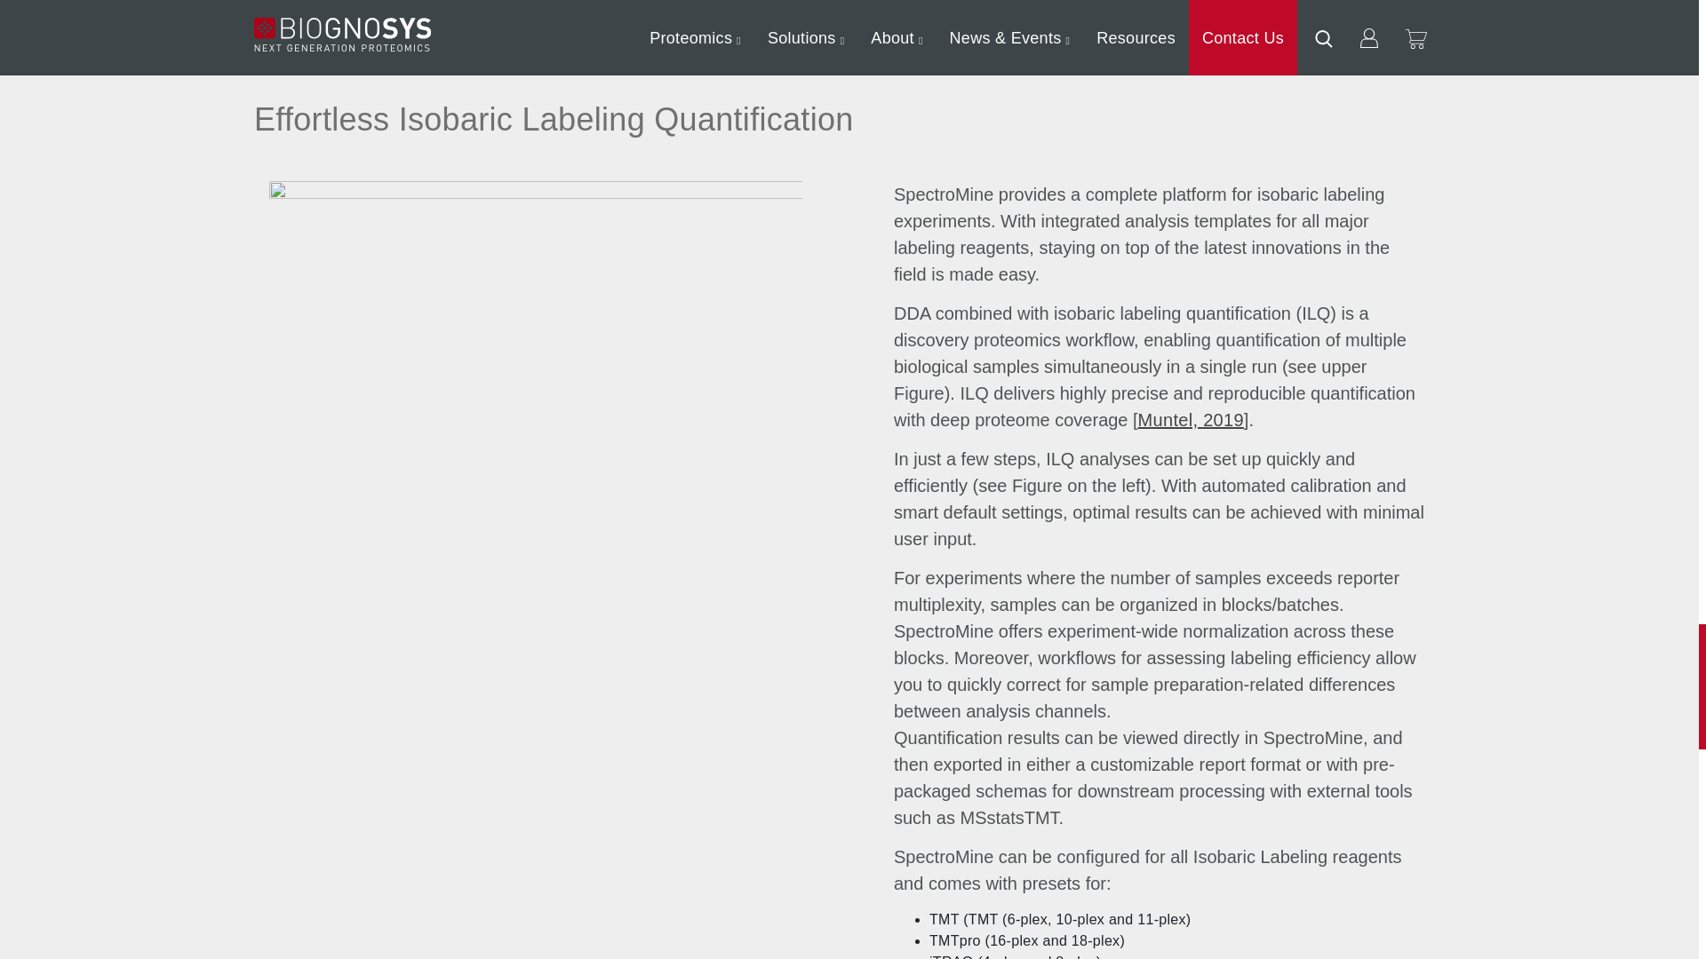 This screenshot has height=959, width=1706. Describe the element at coordinates (535, 7) in the screenshot. I see `YouTube video player` at that location.